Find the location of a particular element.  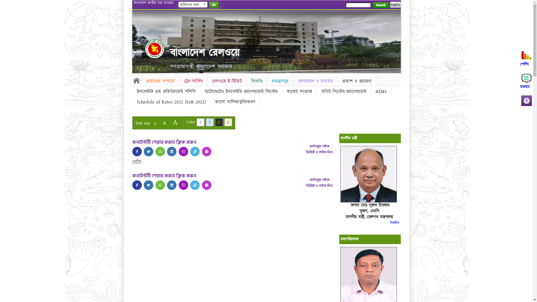


    
     is located at coordinates (172, 185).